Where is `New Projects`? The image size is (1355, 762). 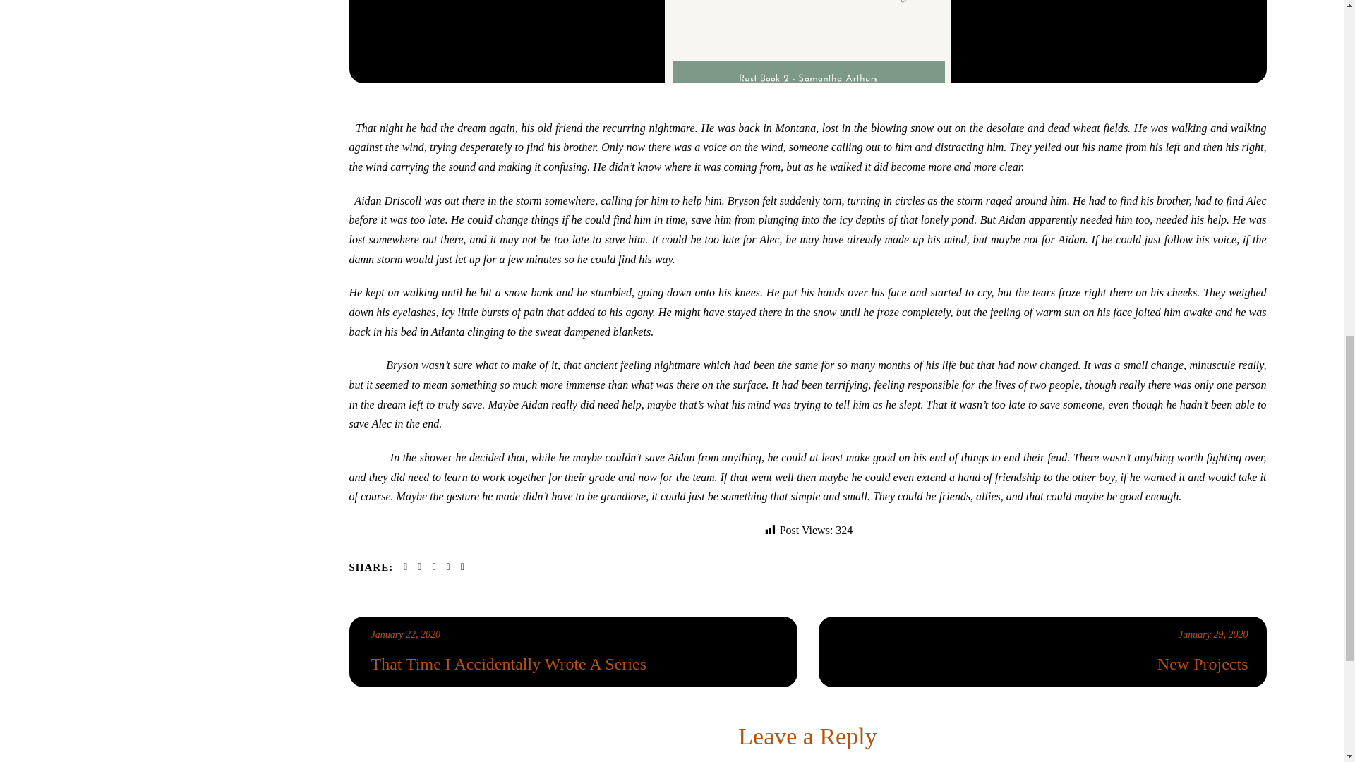
New Projects is located at coordinates (1044, 664).